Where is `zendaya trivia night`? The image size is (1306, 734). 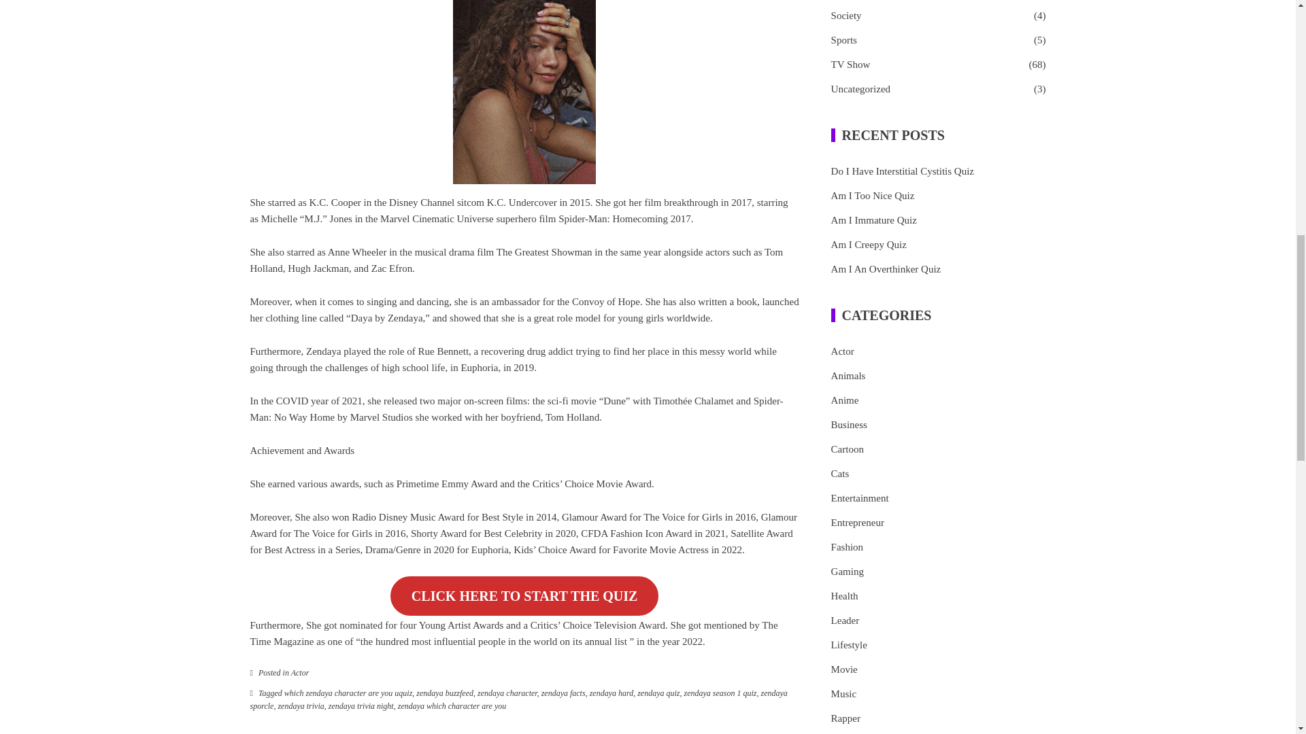 zendaya trivia night is located at coordinates (361, 706).